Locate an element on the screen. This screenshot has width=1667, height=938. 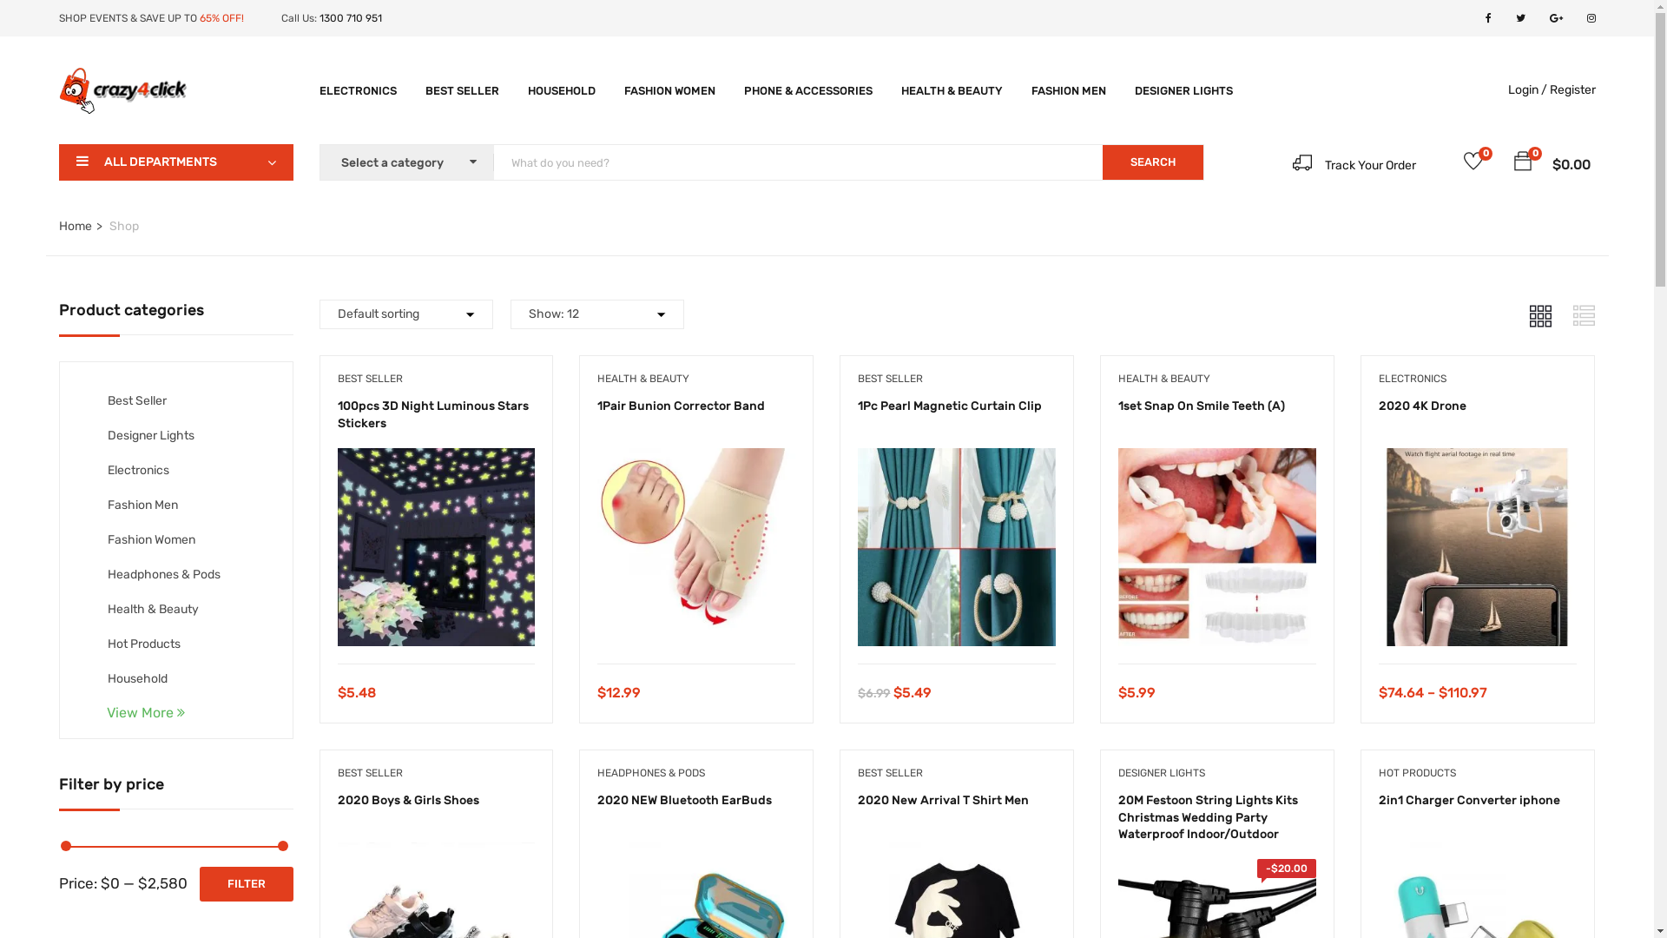
ELECTRONICS is located at coordinates (358, 90).